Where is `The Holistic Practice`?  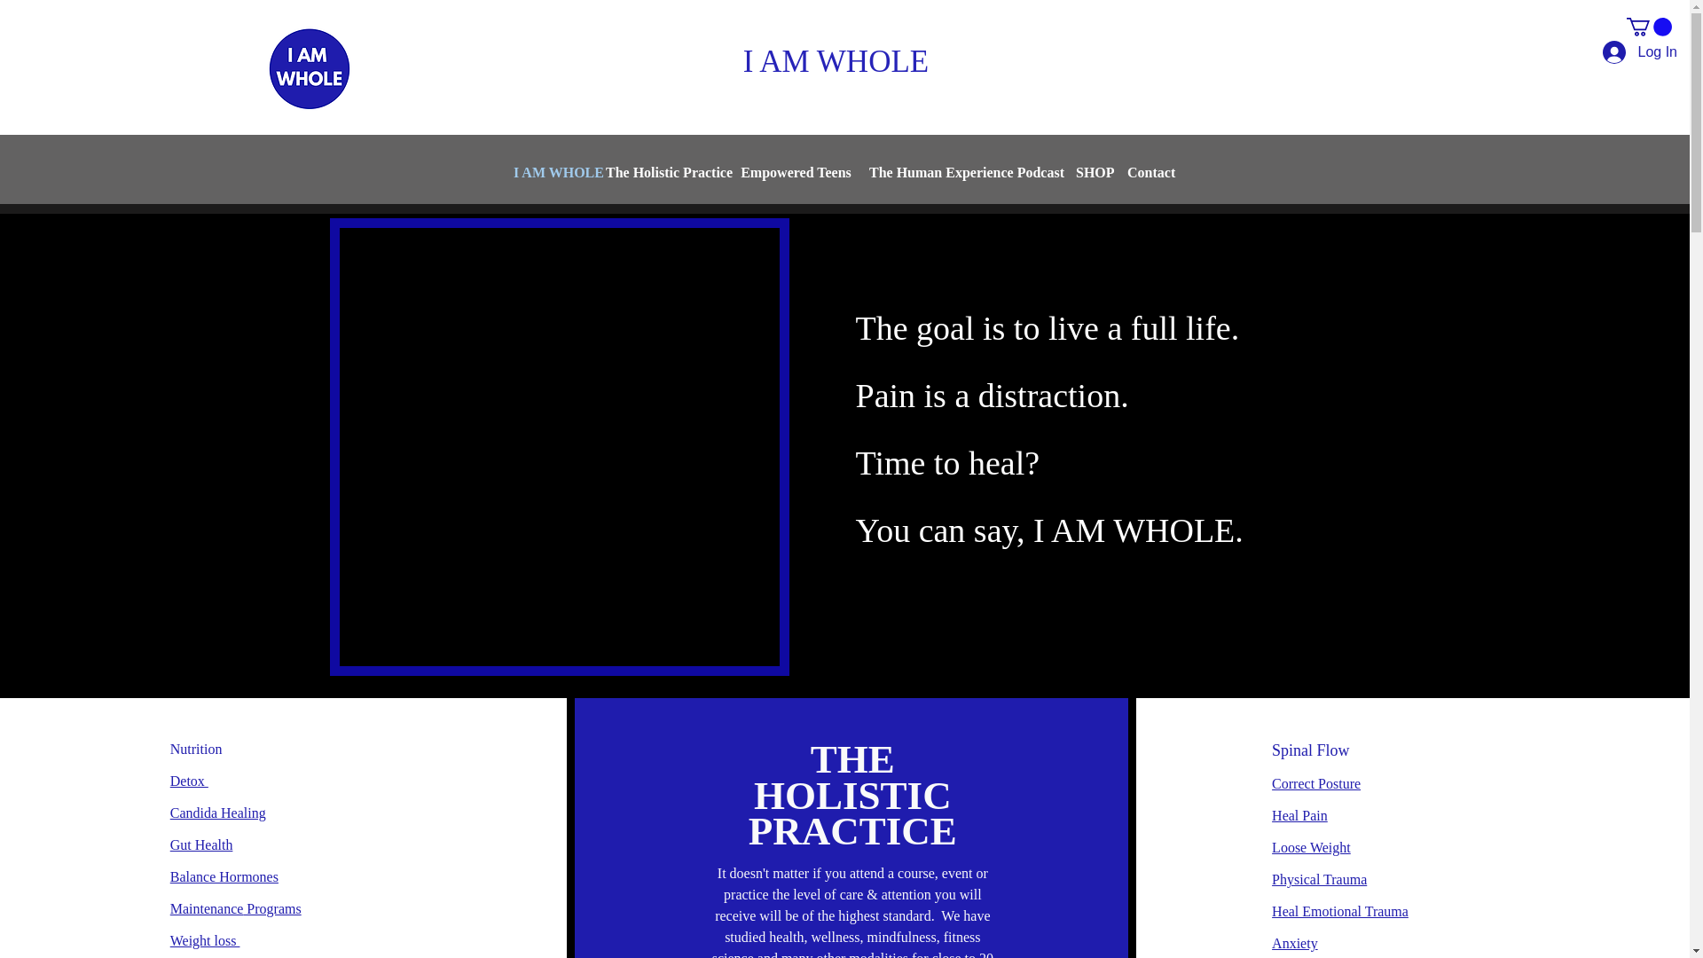 The Holistic Practice is located at coordinates (664, 172).